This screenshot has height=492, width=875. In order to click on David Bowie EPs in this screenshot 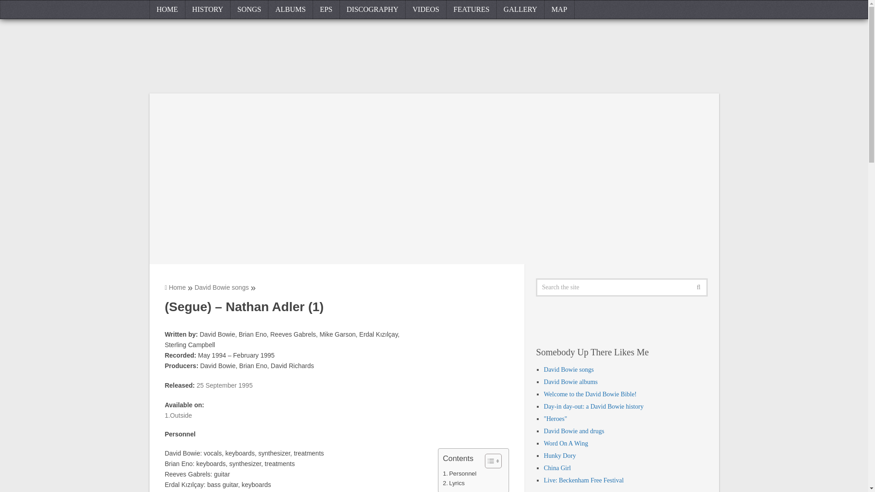, I will do `click(326, 10)`.